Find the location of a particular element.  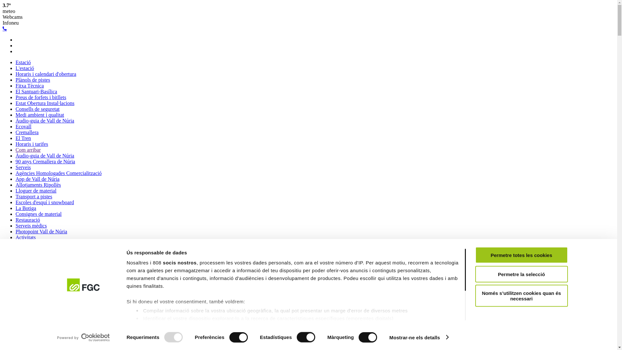

Cremallera is located at coordinates (27, 132).